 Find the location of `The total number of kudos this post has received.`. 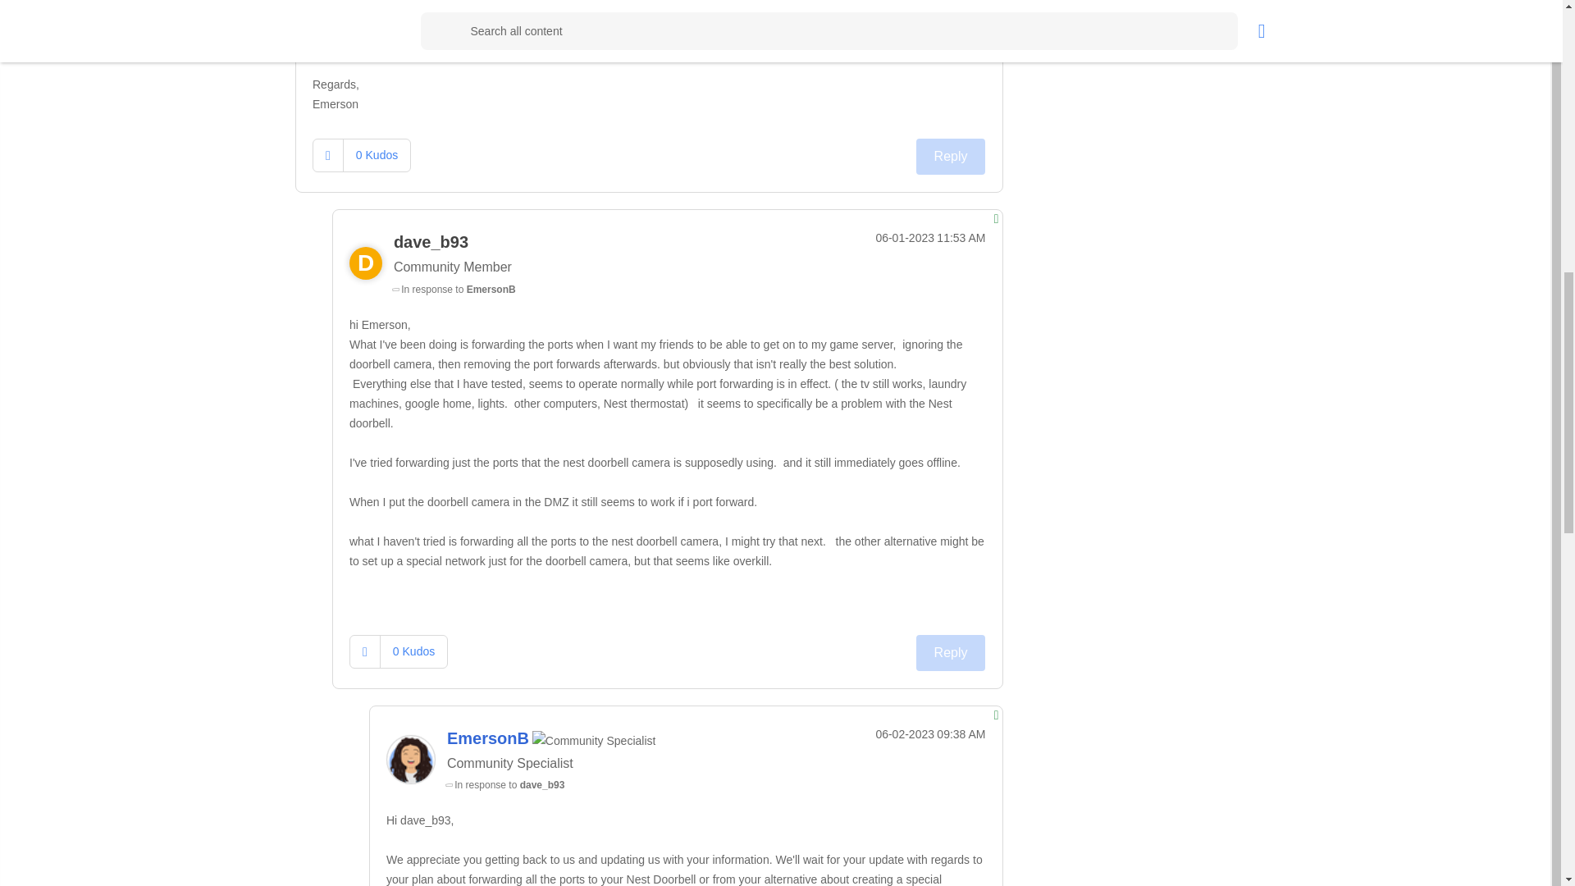

The total number of kudos this post has received. is located at coordinates (376, 154).